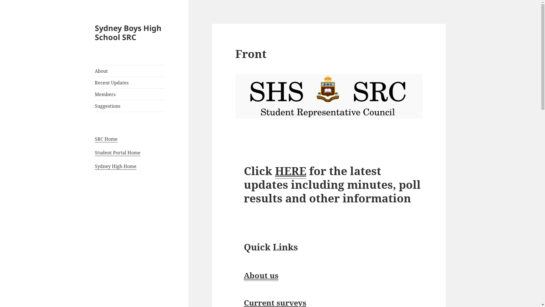 This screenshot has height=307, width=545. What do you see at coordinates (116, 167) in the screenshot?
I see `Sydney High Home` at bounding box center [116, 167].